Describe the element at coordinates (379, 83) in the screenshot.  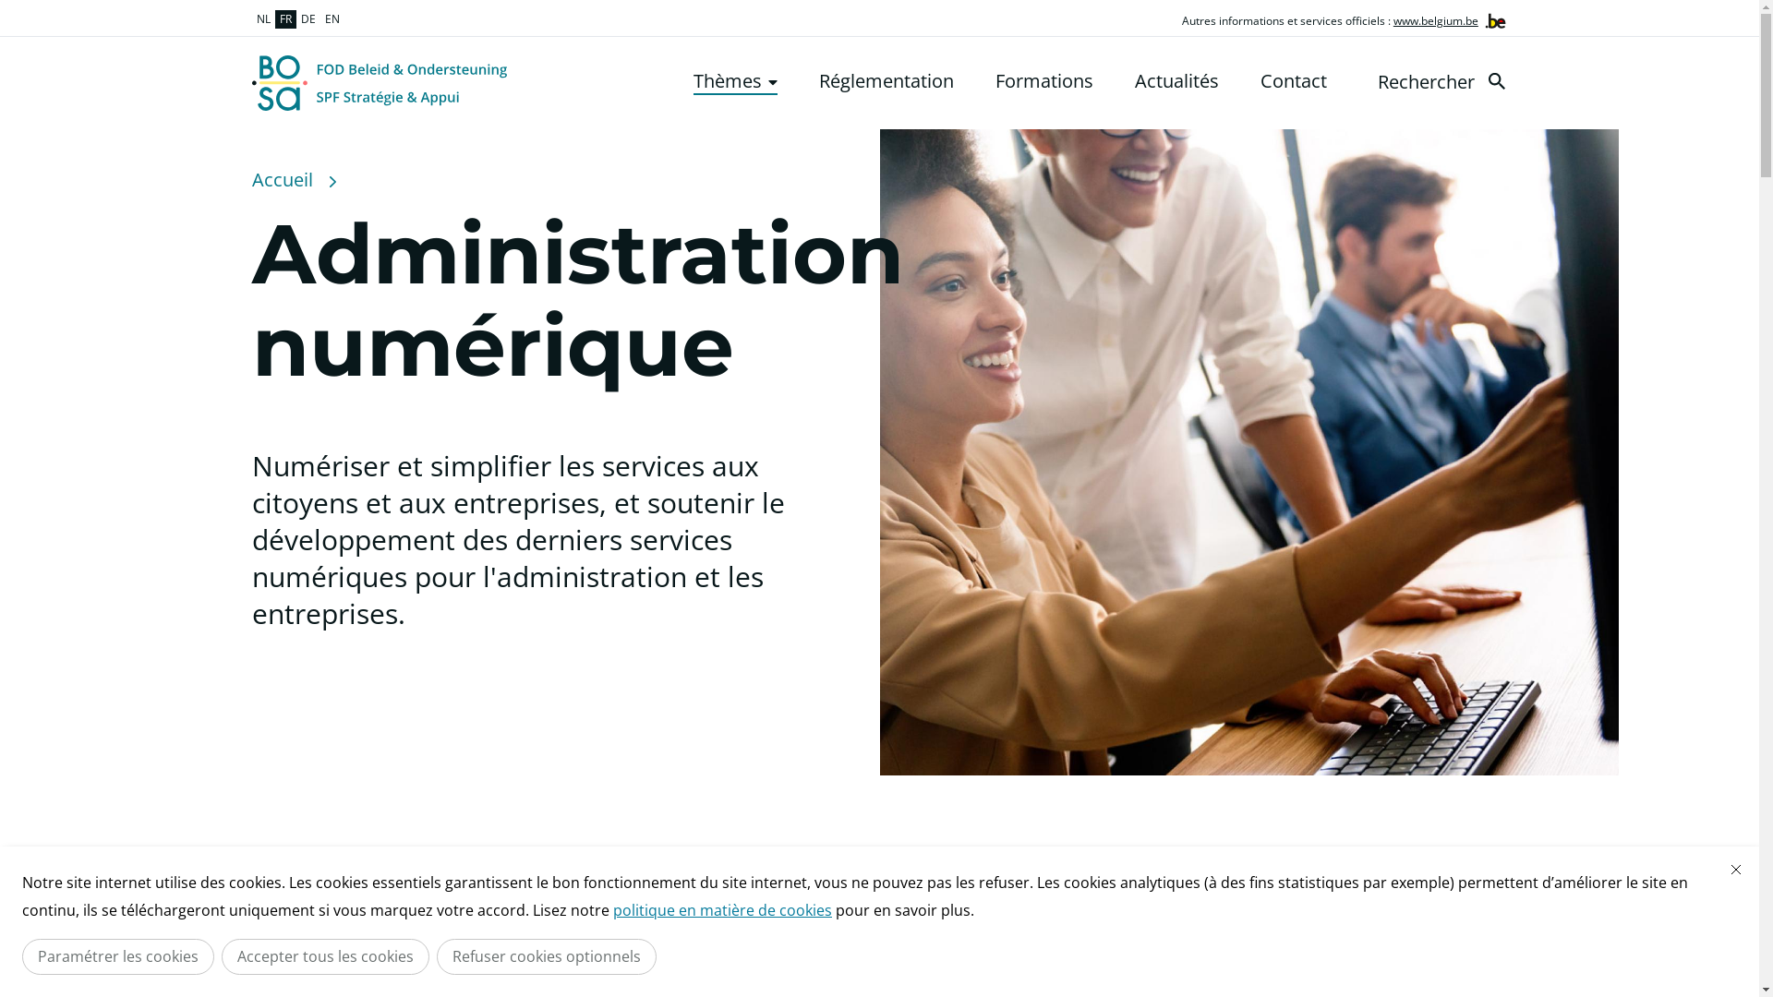
I see `Back to BOSA home page` at that location.